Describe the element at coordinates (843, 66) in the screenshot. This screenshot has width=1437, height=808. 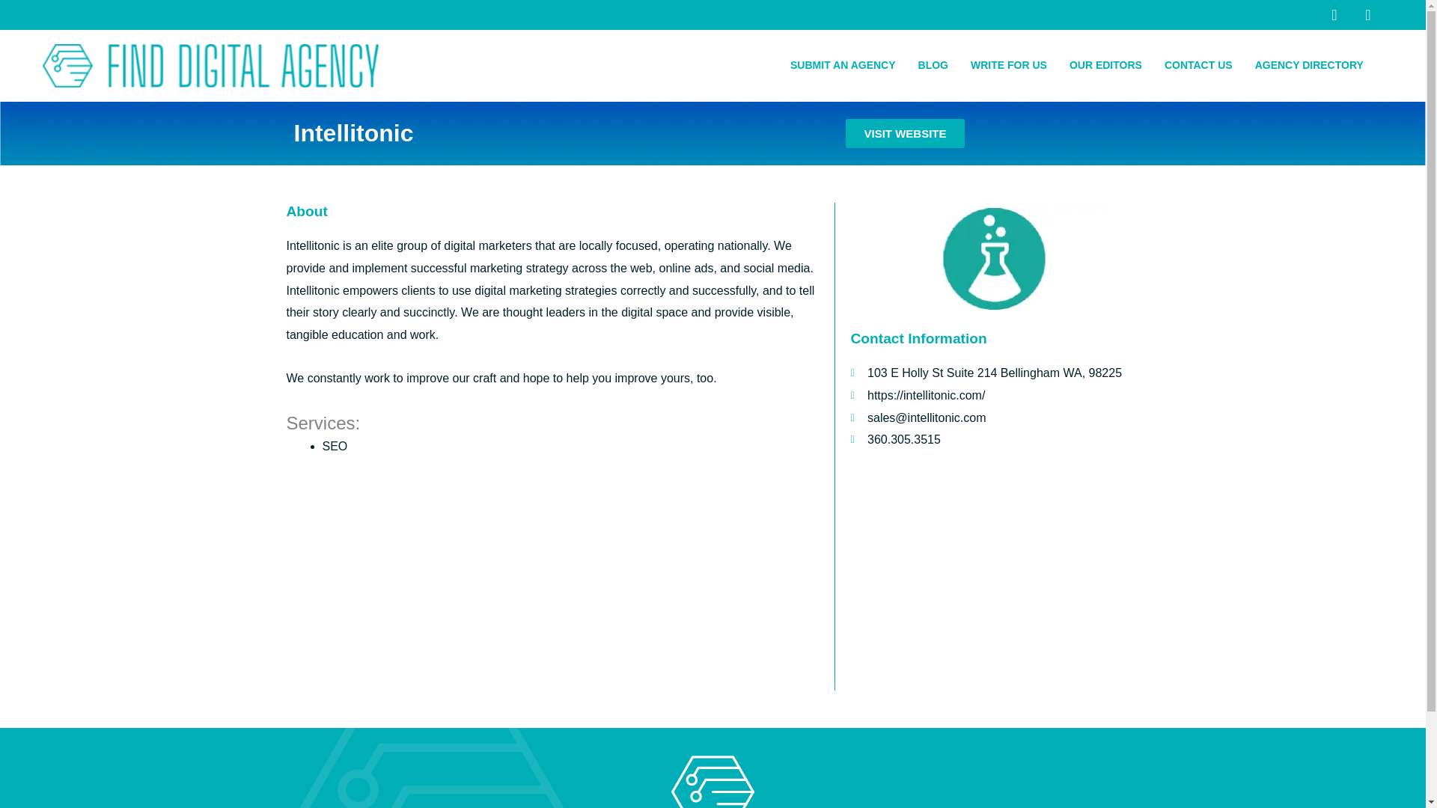
I see `SUBMIT AN AGENCY` at that location.